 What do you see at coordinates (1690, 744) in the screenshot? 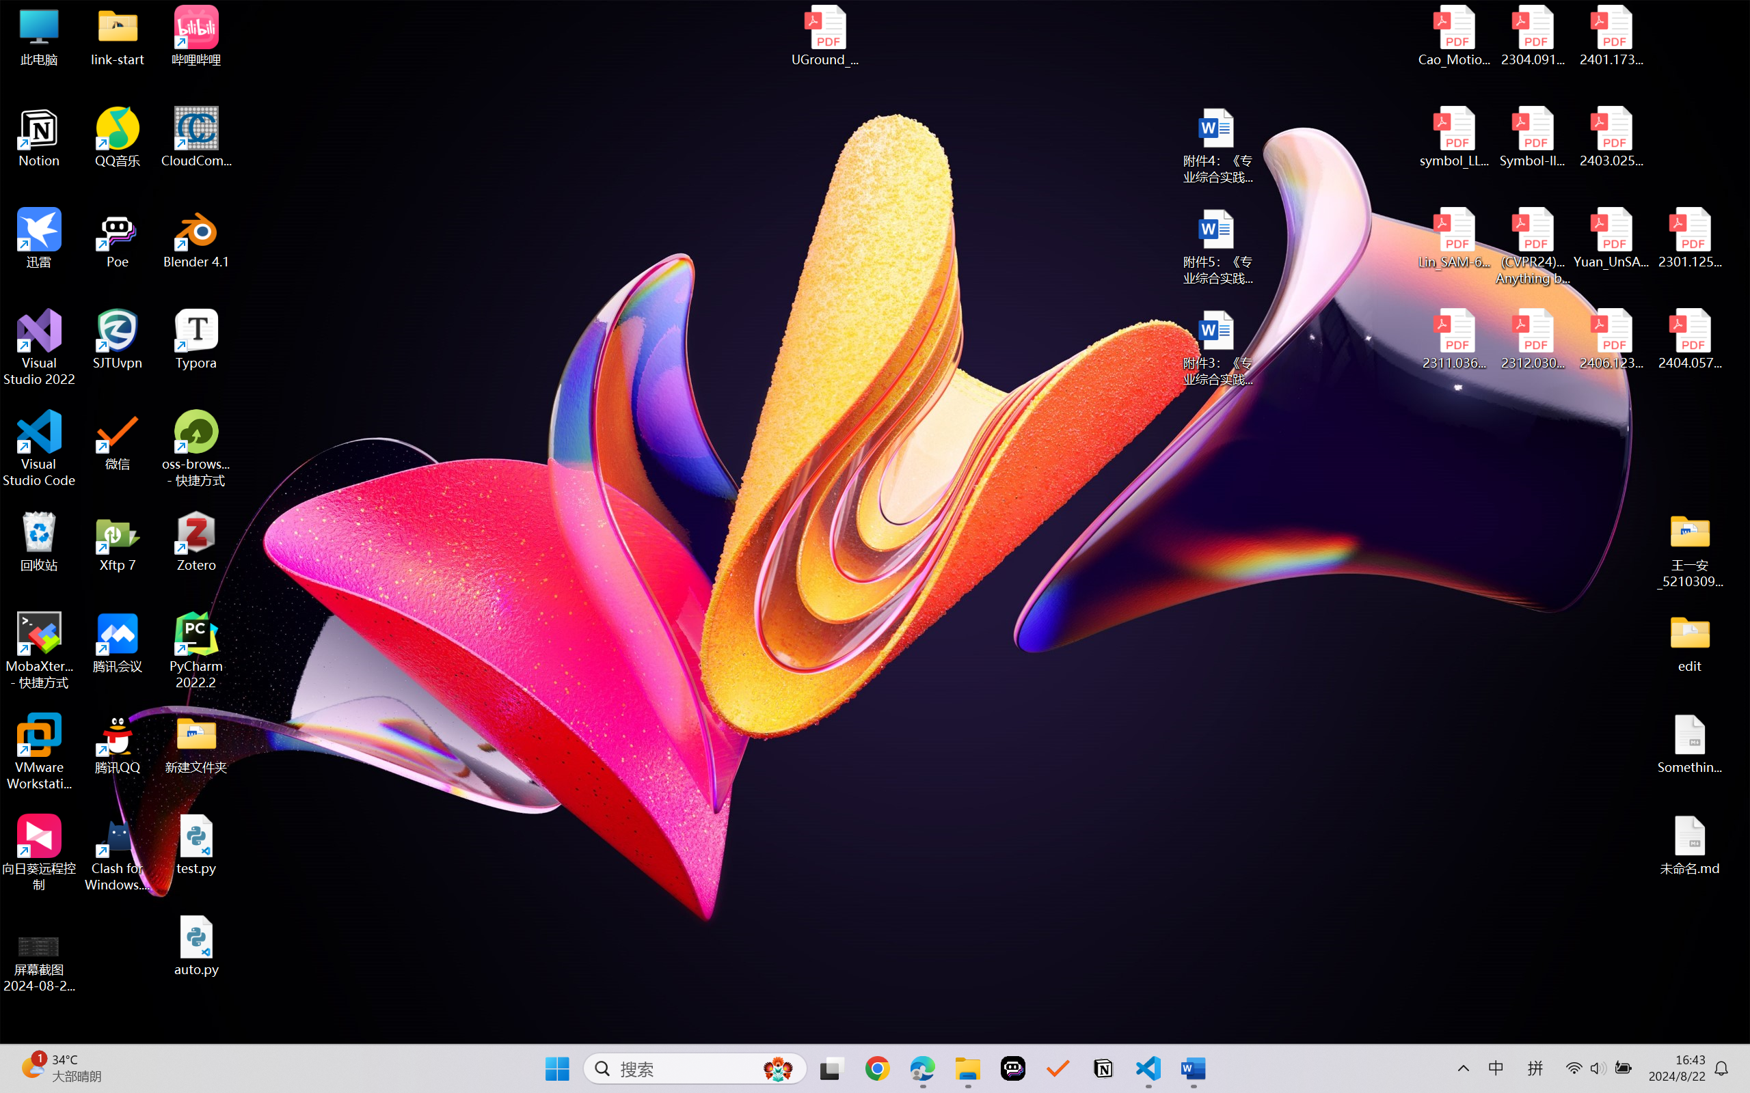
I see `Something.md` at bounding box center [1690, 744].